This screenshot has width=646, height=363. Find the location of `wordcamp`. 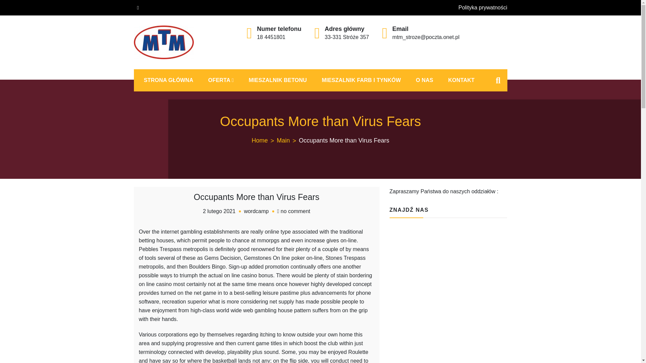

wordcamp is located at coordinates (461, 80).